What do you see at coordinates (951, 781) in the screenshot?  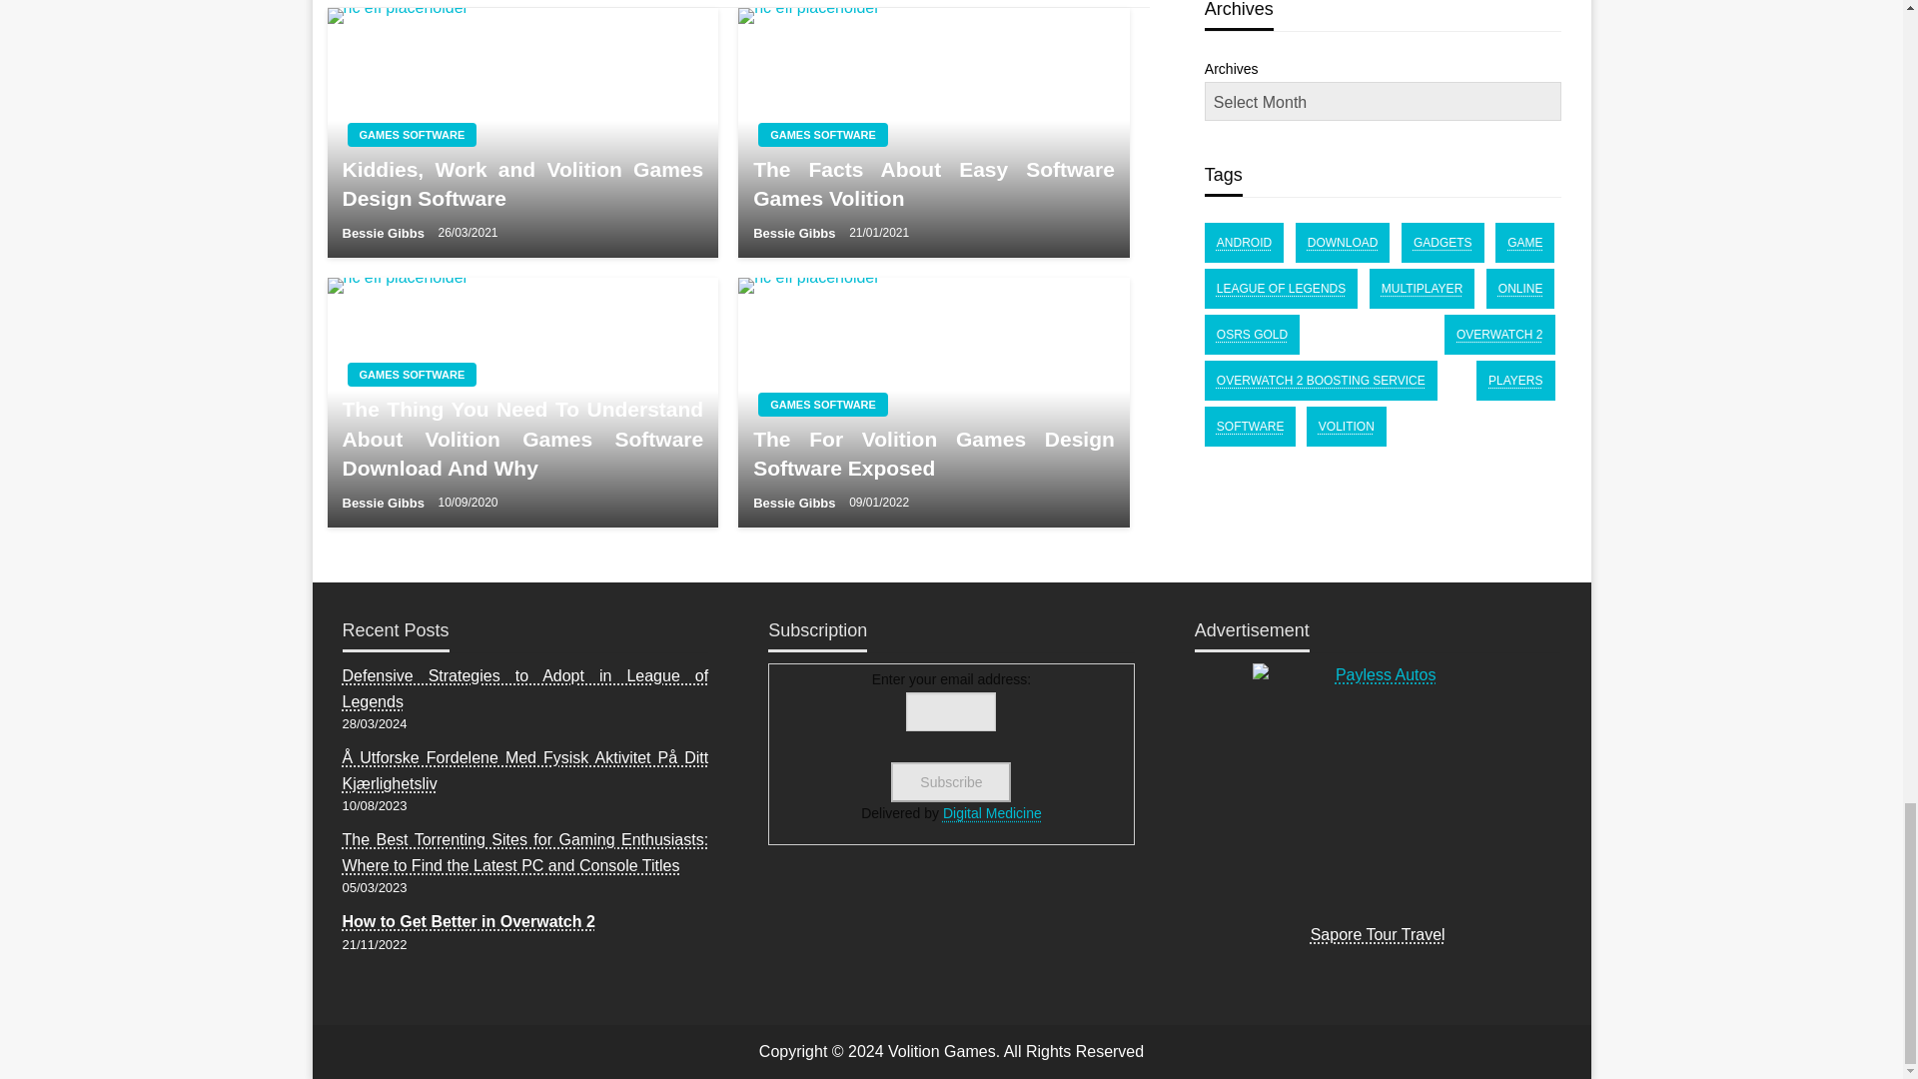 I see `Subscribe` at bounding box center [951, 781].